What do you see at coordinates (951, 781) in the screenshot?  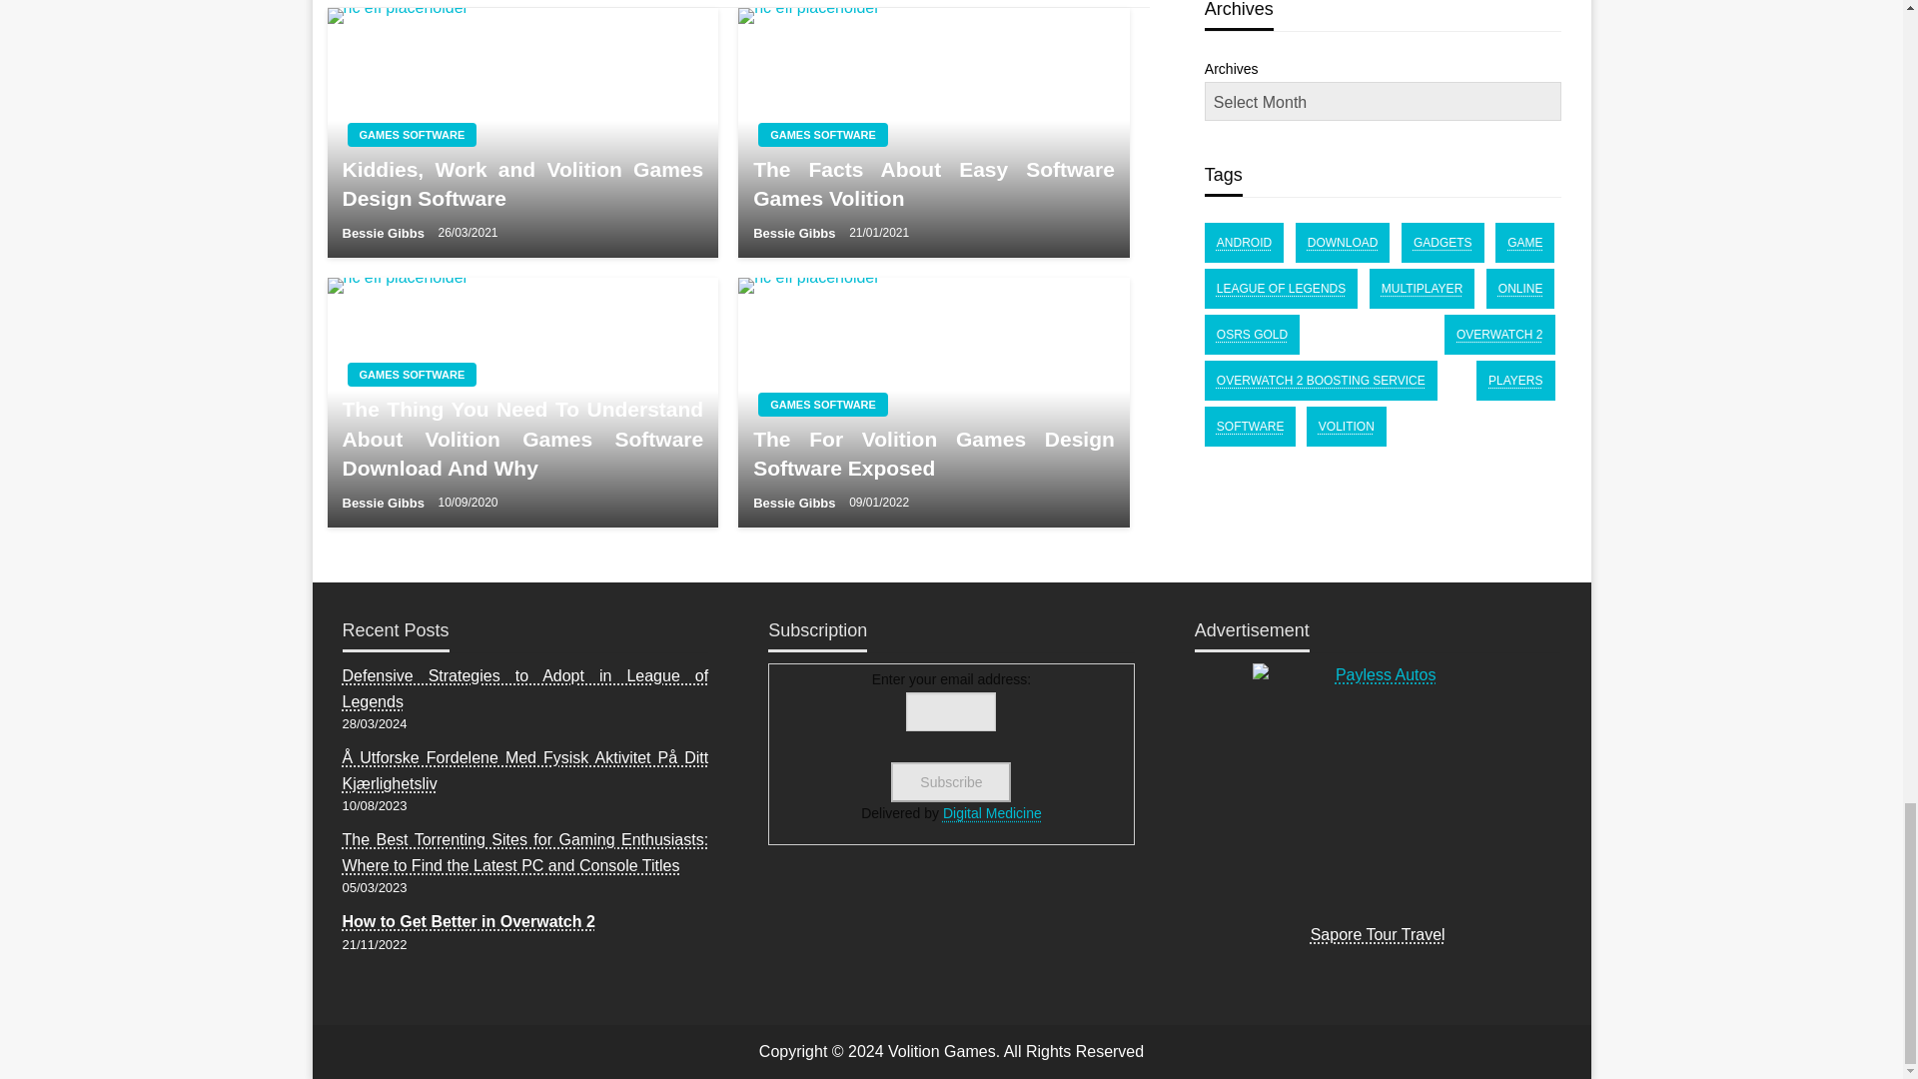 I see `Subscribe` at bounding box center [951, 781].